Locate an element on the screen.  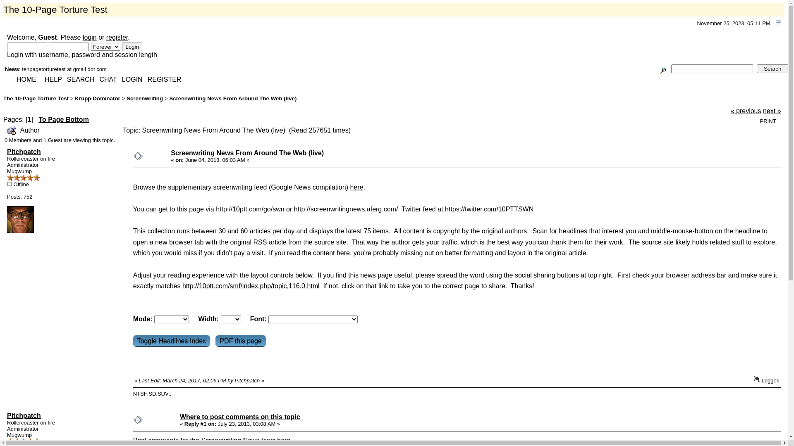
CHAT is located at coordinates (108, 79).